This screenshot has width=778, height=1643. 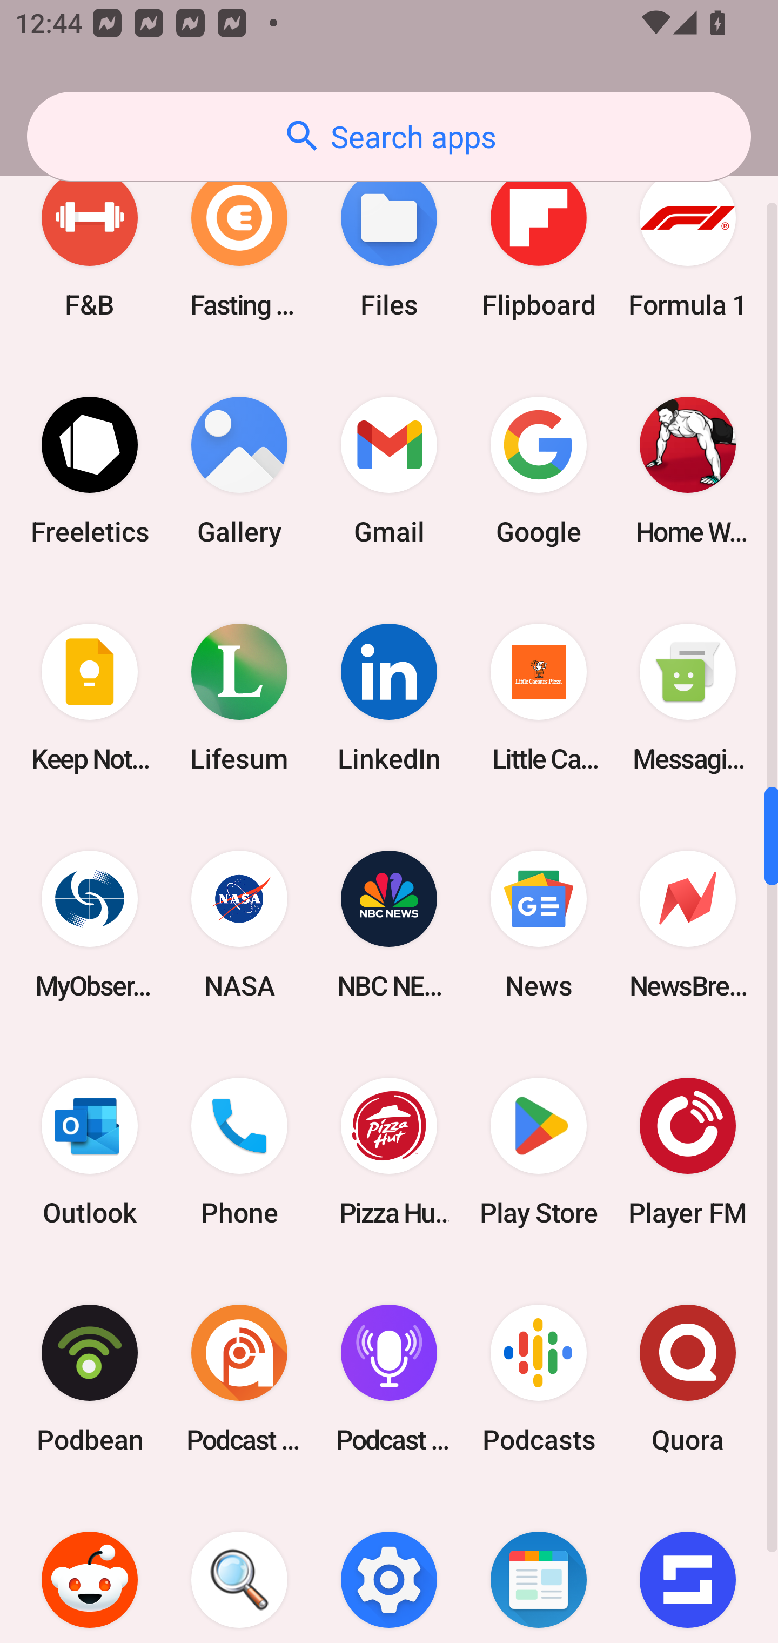 What do you see at coordinates (389, 925) in the screenshot?
I see `NBC NEWS` at bounding box center [389, 925].